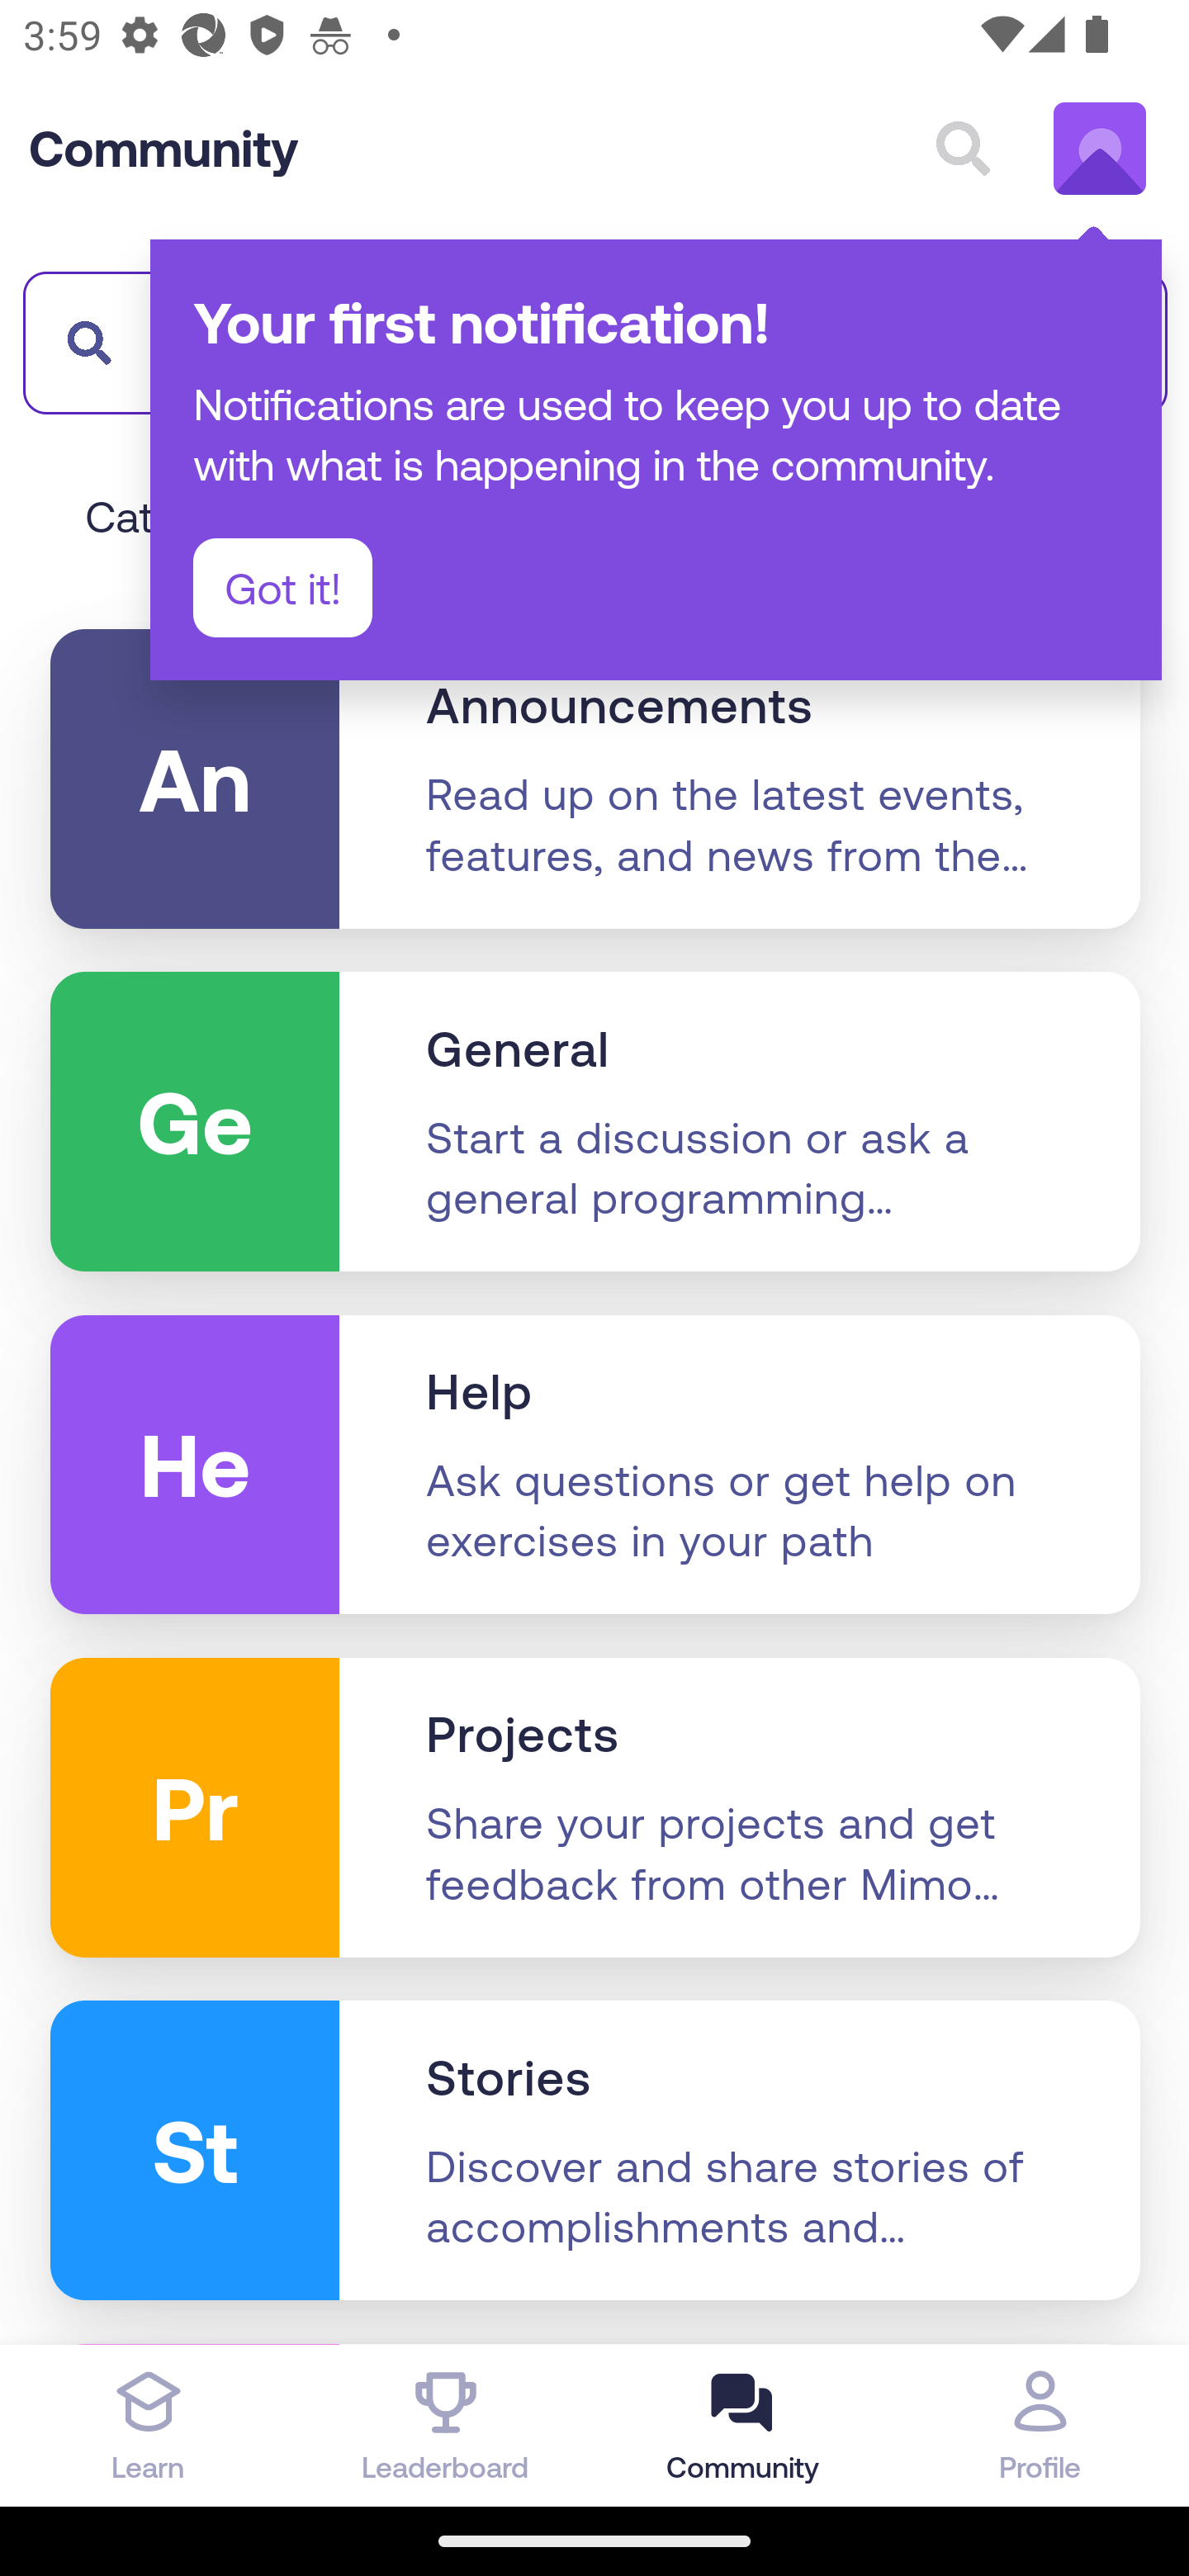 Image resolution: width=1189 pixels, height=2576 pixels. Describe the element at coordinates (963, 149) in the screenshot. I see `Search` at that location.